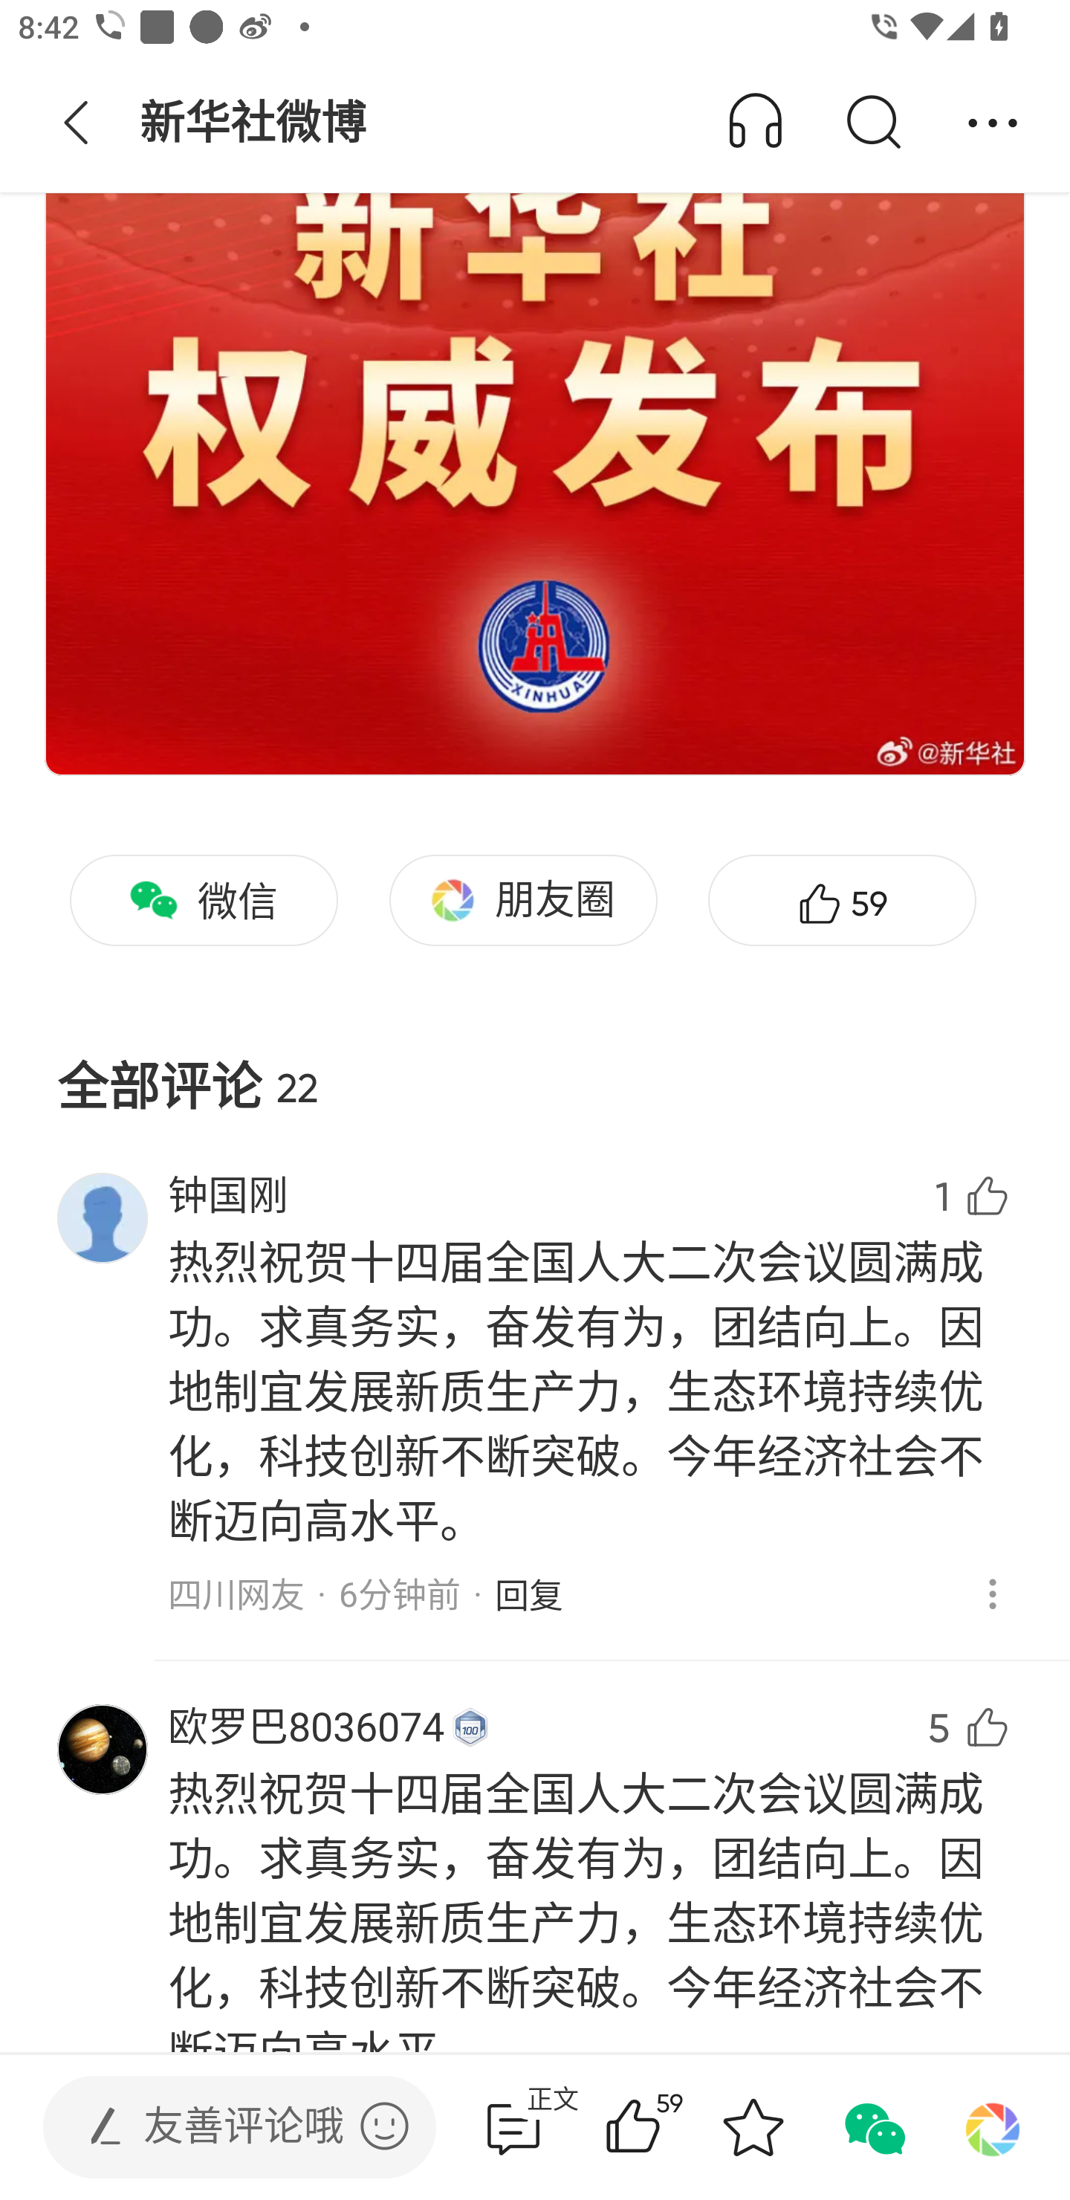 The width and height of the screenshot is (1070, 2200). I want to click on  返回, so click(77, 123).